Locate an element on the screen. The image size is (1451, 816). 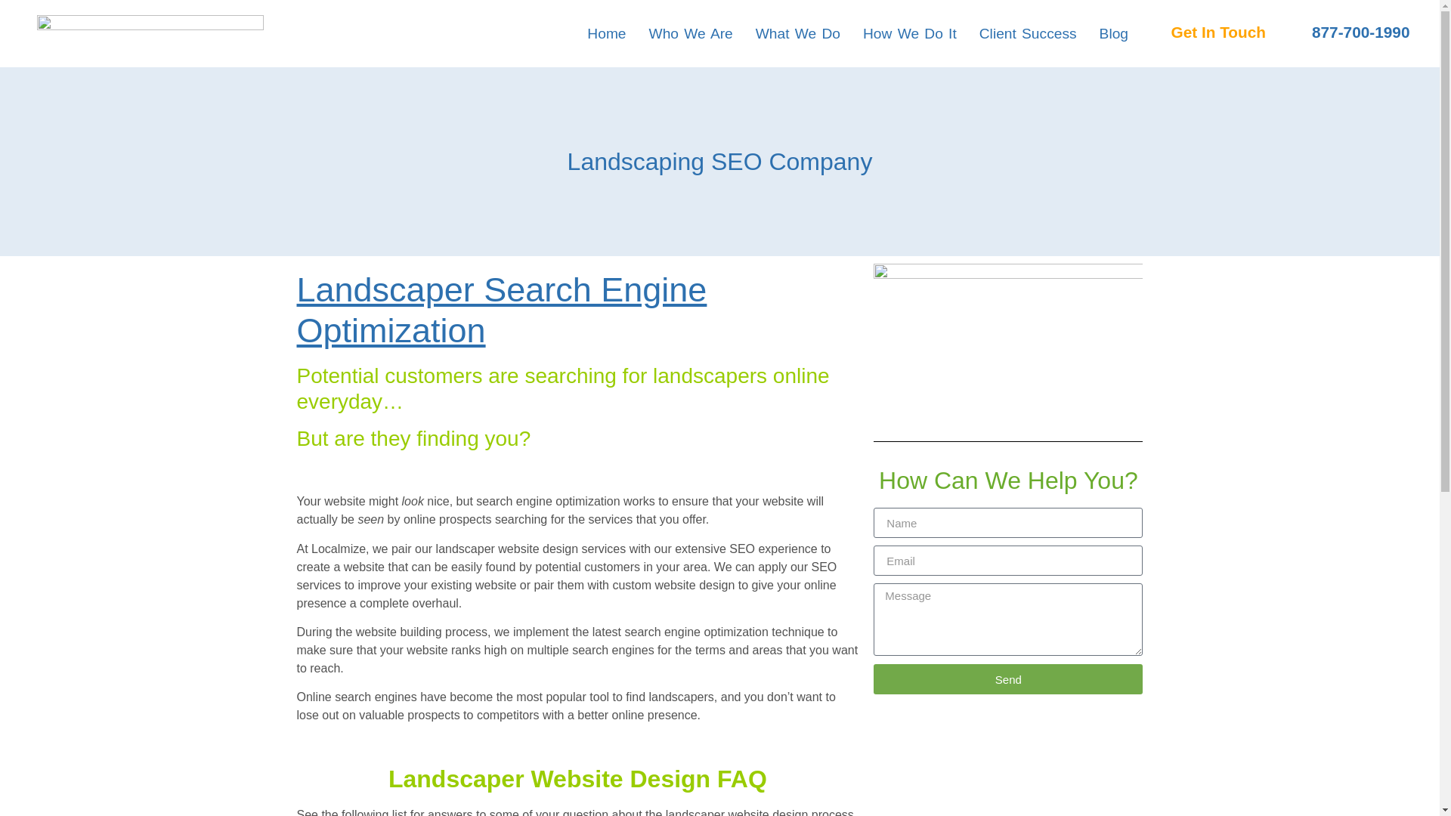
Blog is located at coordinates (1114, 33).